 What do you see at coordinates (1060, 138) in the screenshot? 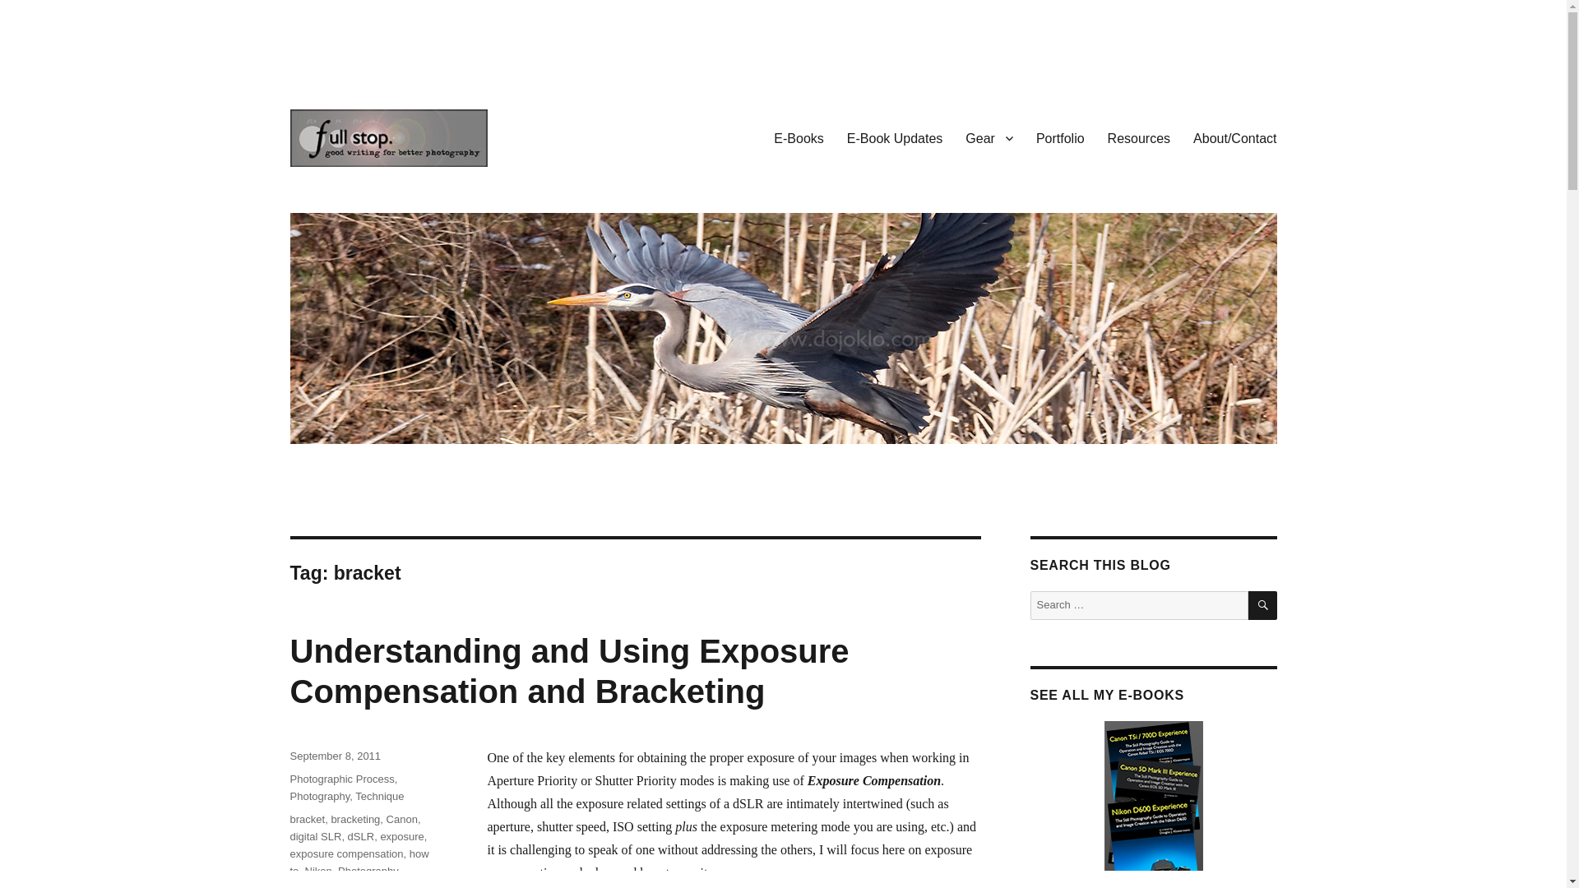
I see `Portfolio` at bounding box center [1060, 138].